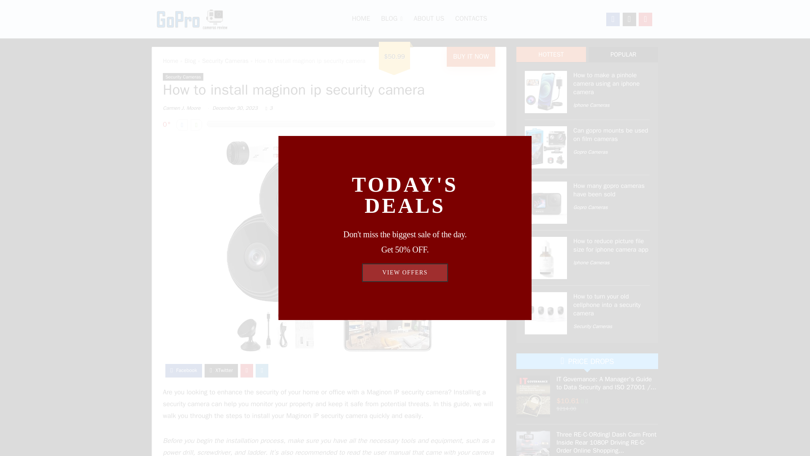  What do you see at coordinates (183, 77) in the screenshot?
I see `View all posts in Security Cameras` at bounding box center [183, 77].